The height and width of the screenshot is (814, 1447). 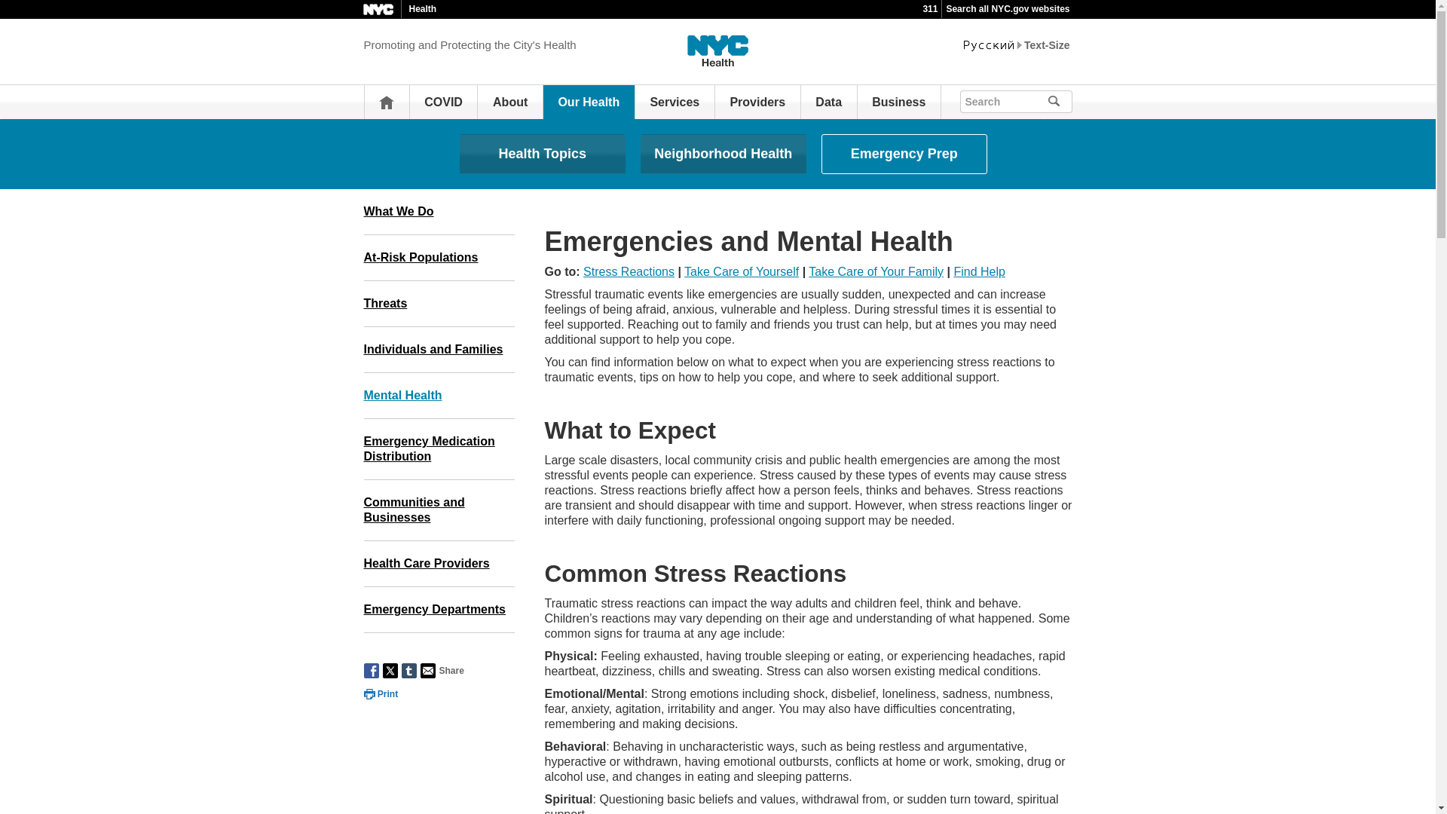 What do you see at coordinates (588, 102) in the screenshot?
I see `Our Health` at bounding box center [588, 102].